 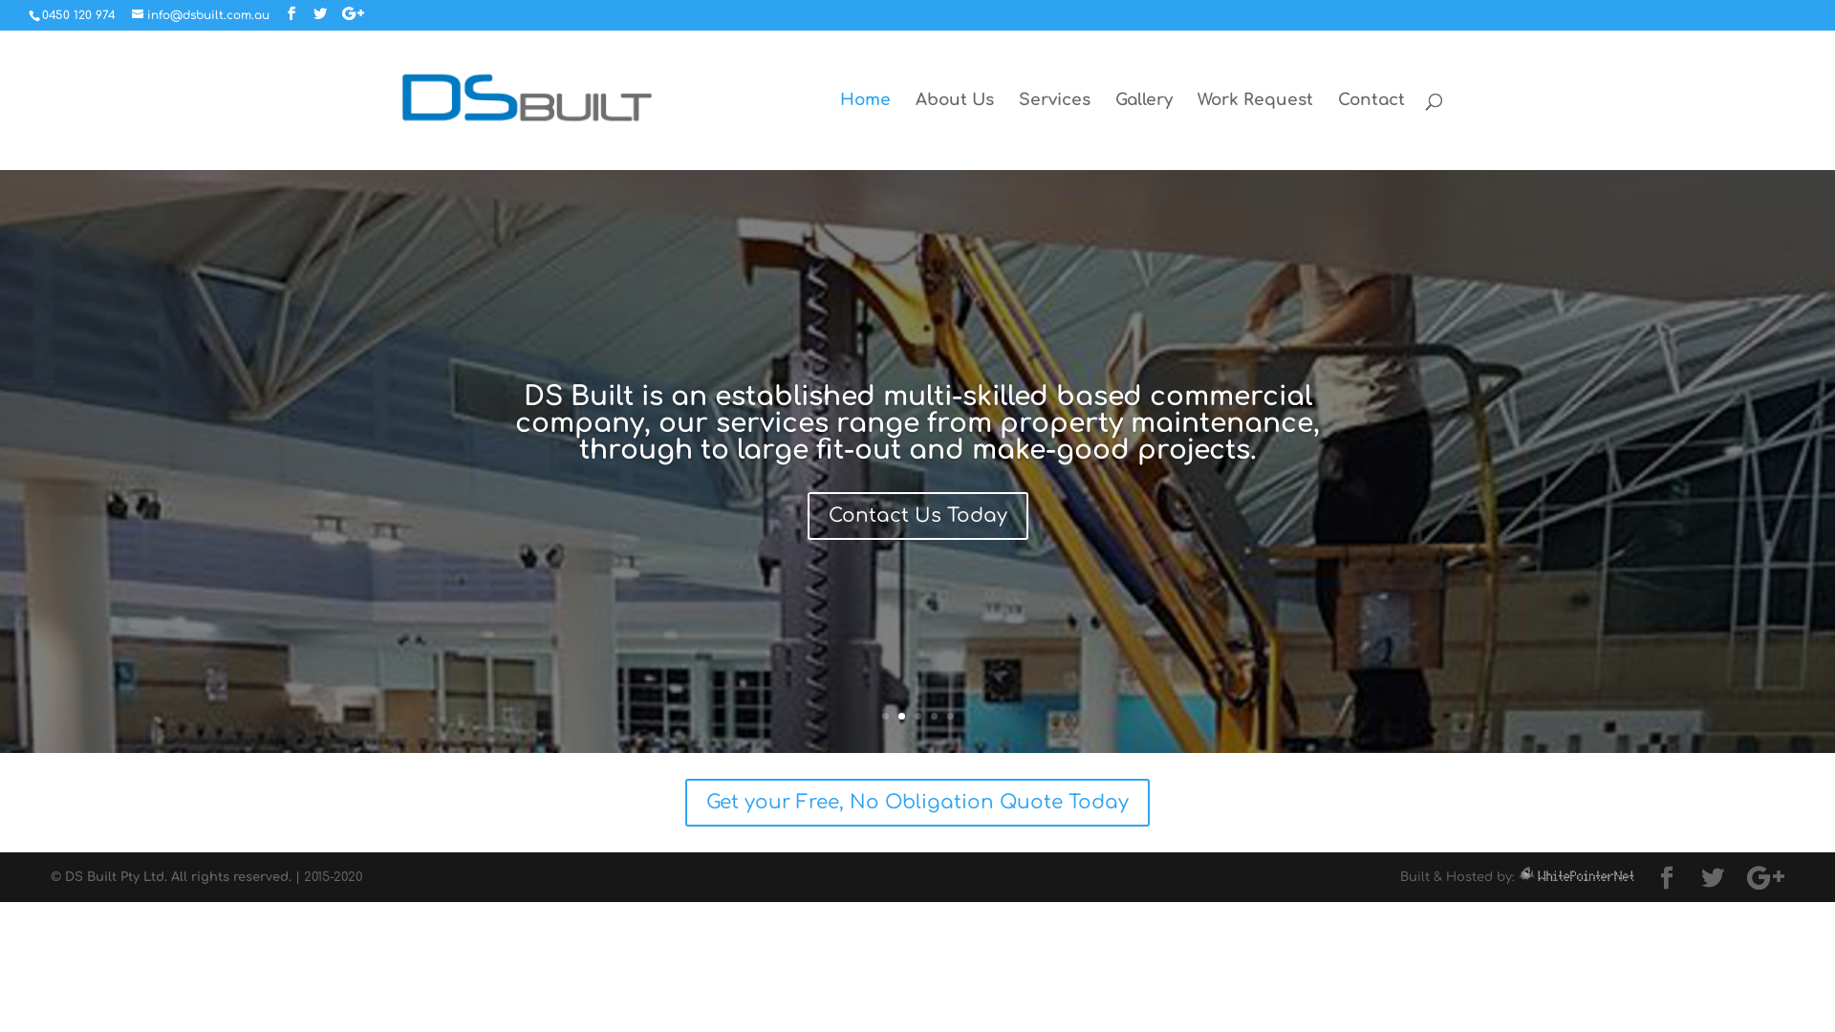 What do you see at coordinates (864, 132) in the screenshot?
I see `Home` at bounding box center [864, 132].